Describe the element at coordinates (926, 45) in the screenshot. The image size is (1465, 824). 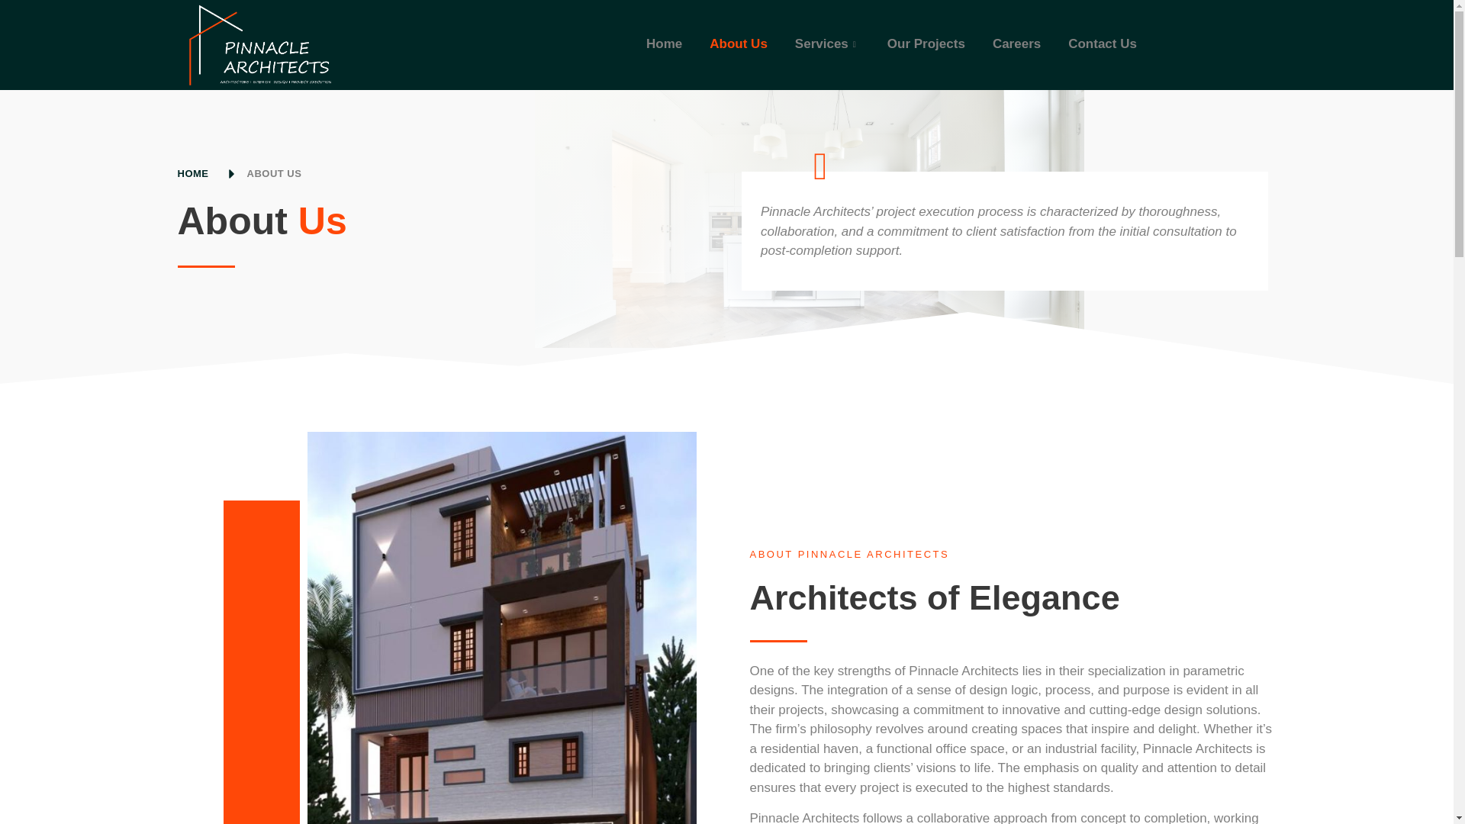
I see `Our Projects` at that location.